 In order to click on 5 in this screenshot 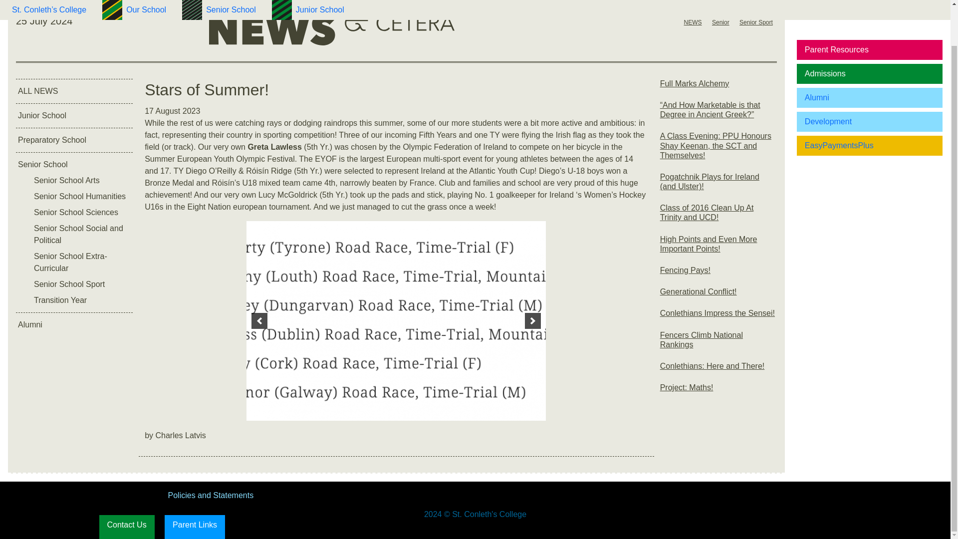, I will do `click(492, 409)`.